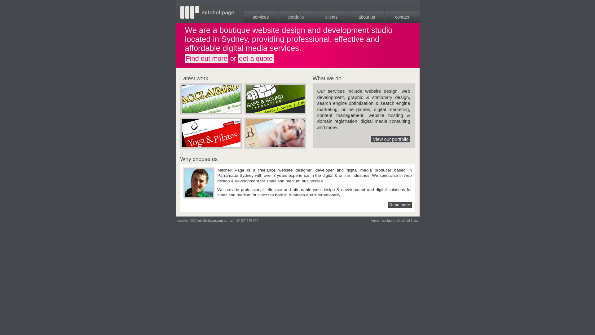 Image resolution: width=595 pixels, height=335 pixels. What do you see at coordinates (206, 58) in the screenshot?
I see `Find out more` at bounding box center [206, 58].